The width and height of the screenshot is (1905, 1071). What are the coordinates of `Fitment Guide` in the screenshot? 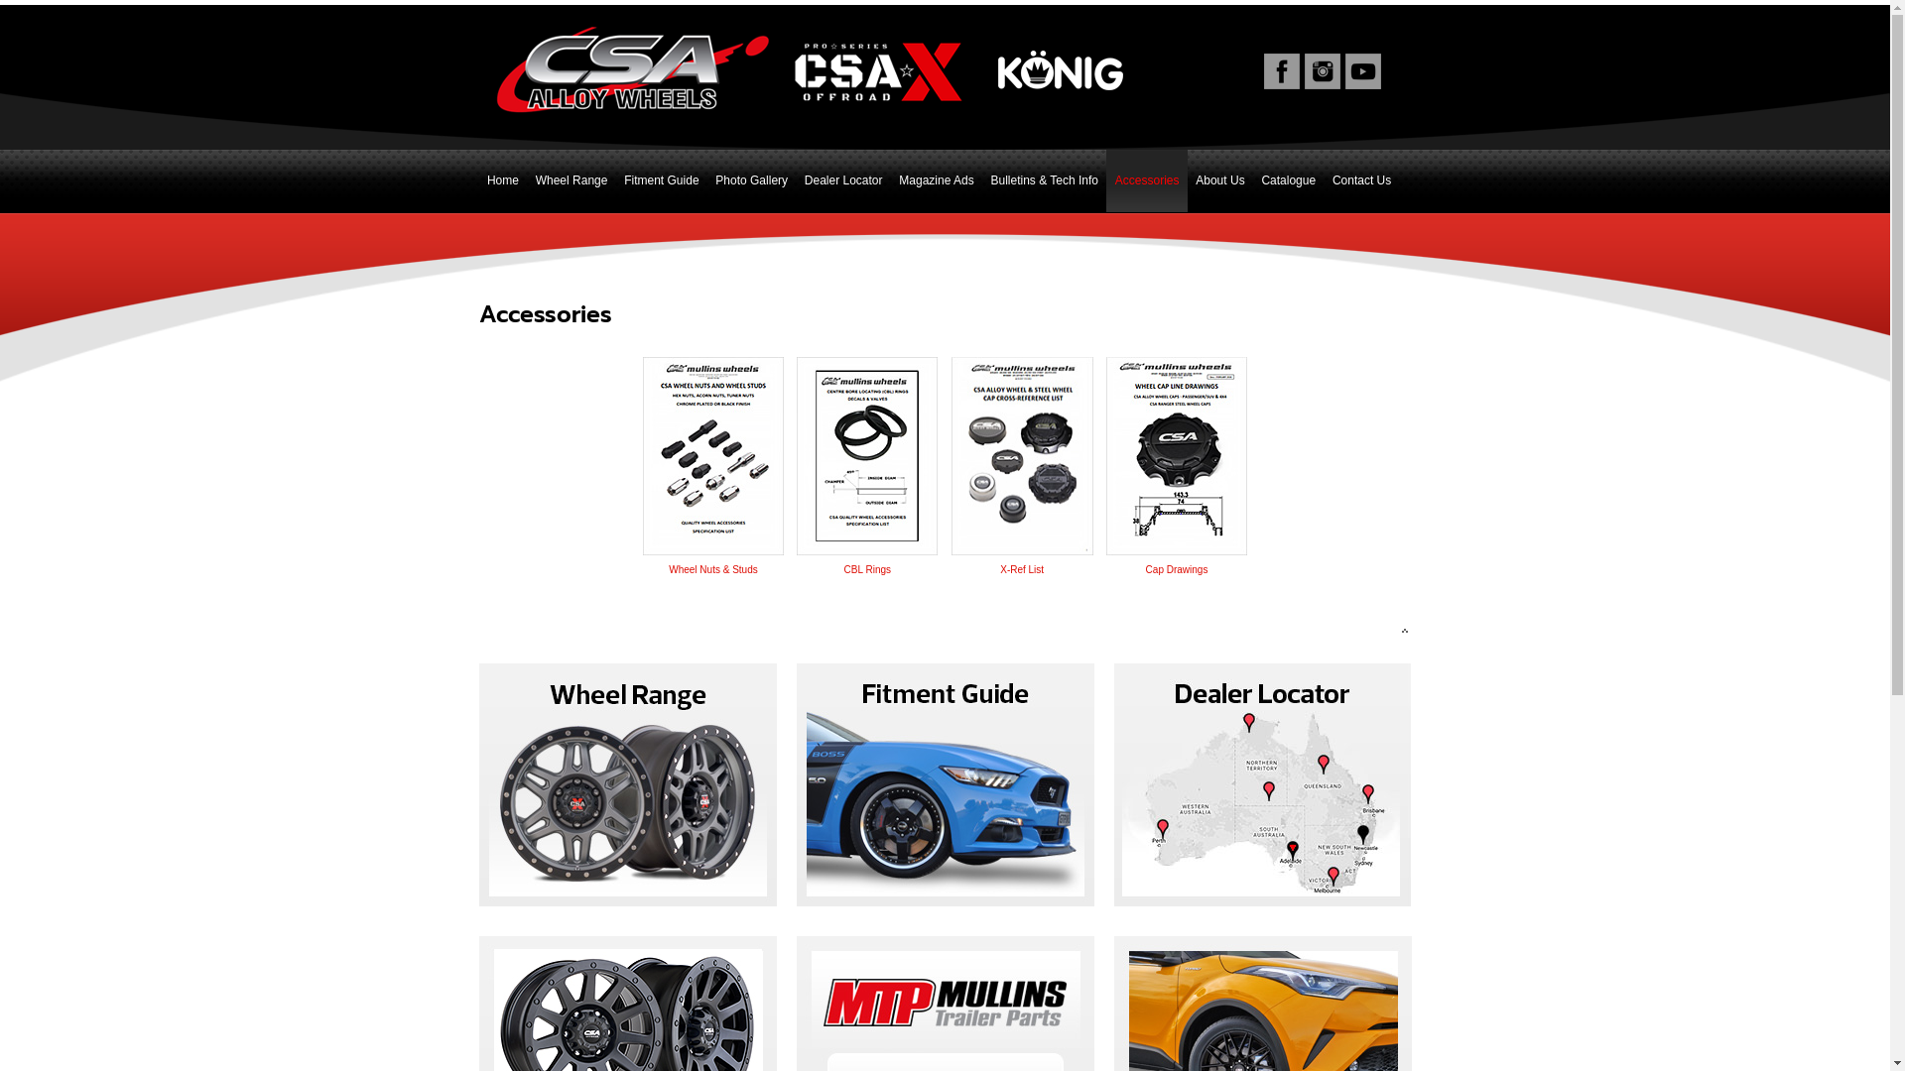 It's located at (662, 181).